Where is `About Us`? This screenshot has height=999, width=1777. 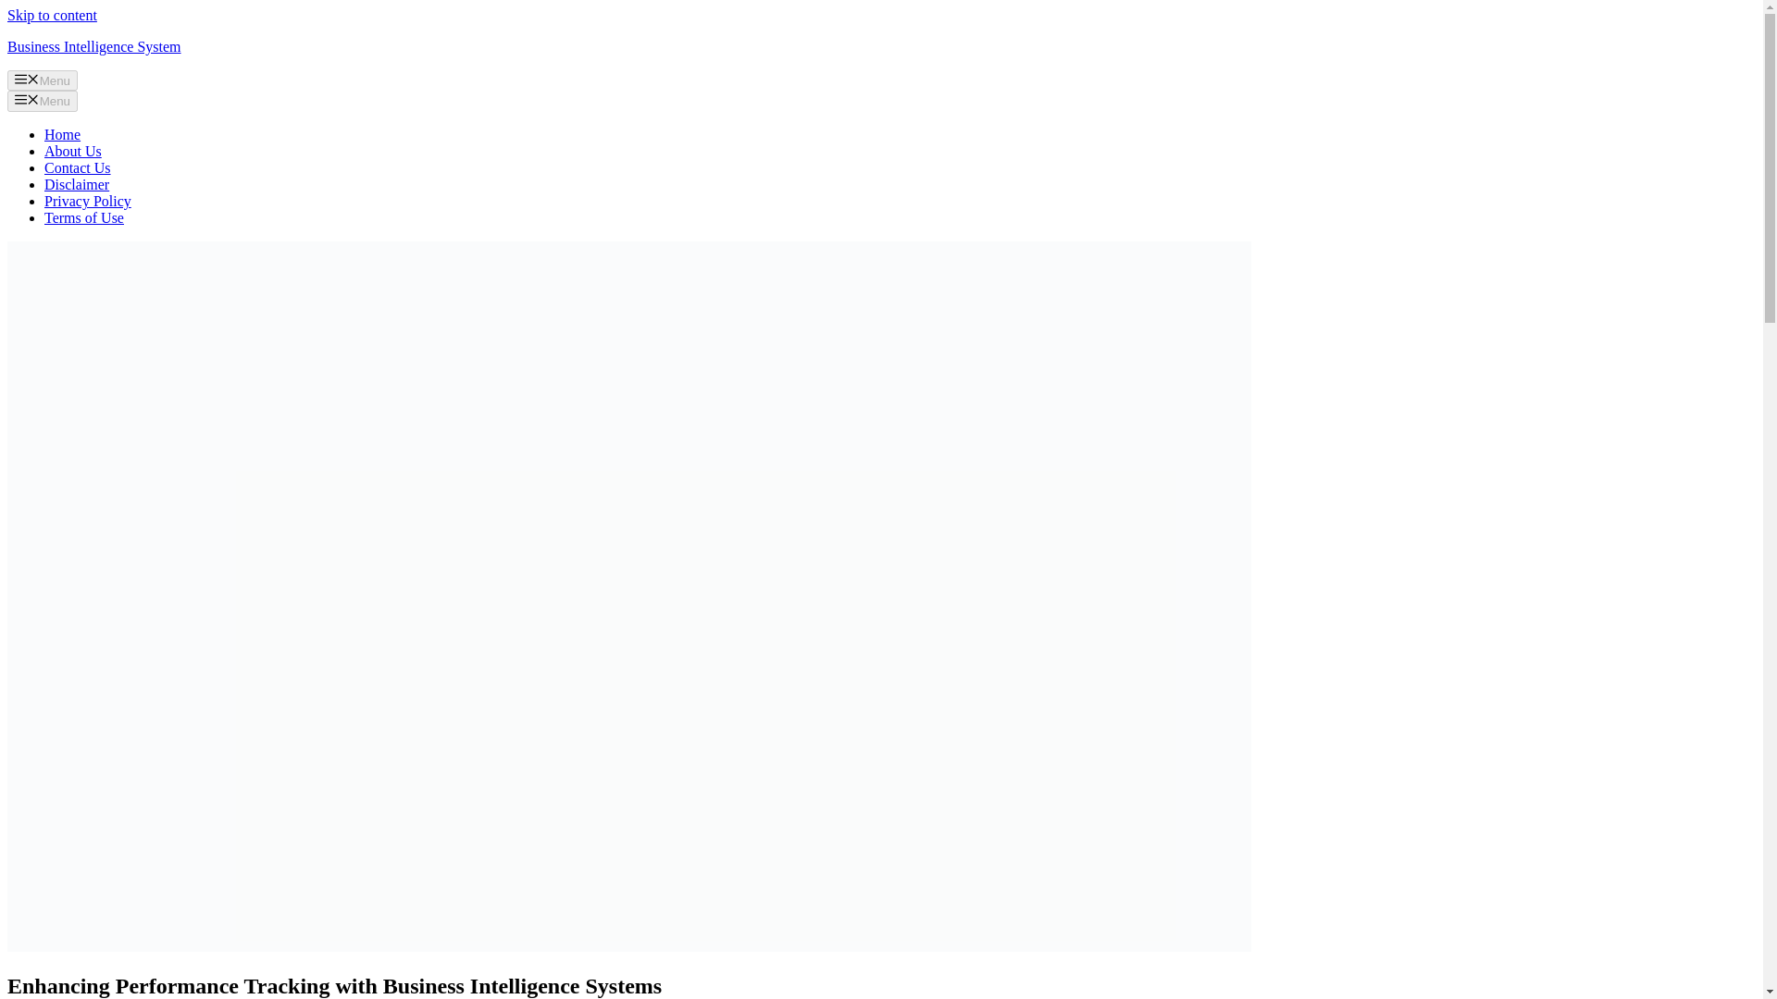
About Us is located at coordinates (72, 151).